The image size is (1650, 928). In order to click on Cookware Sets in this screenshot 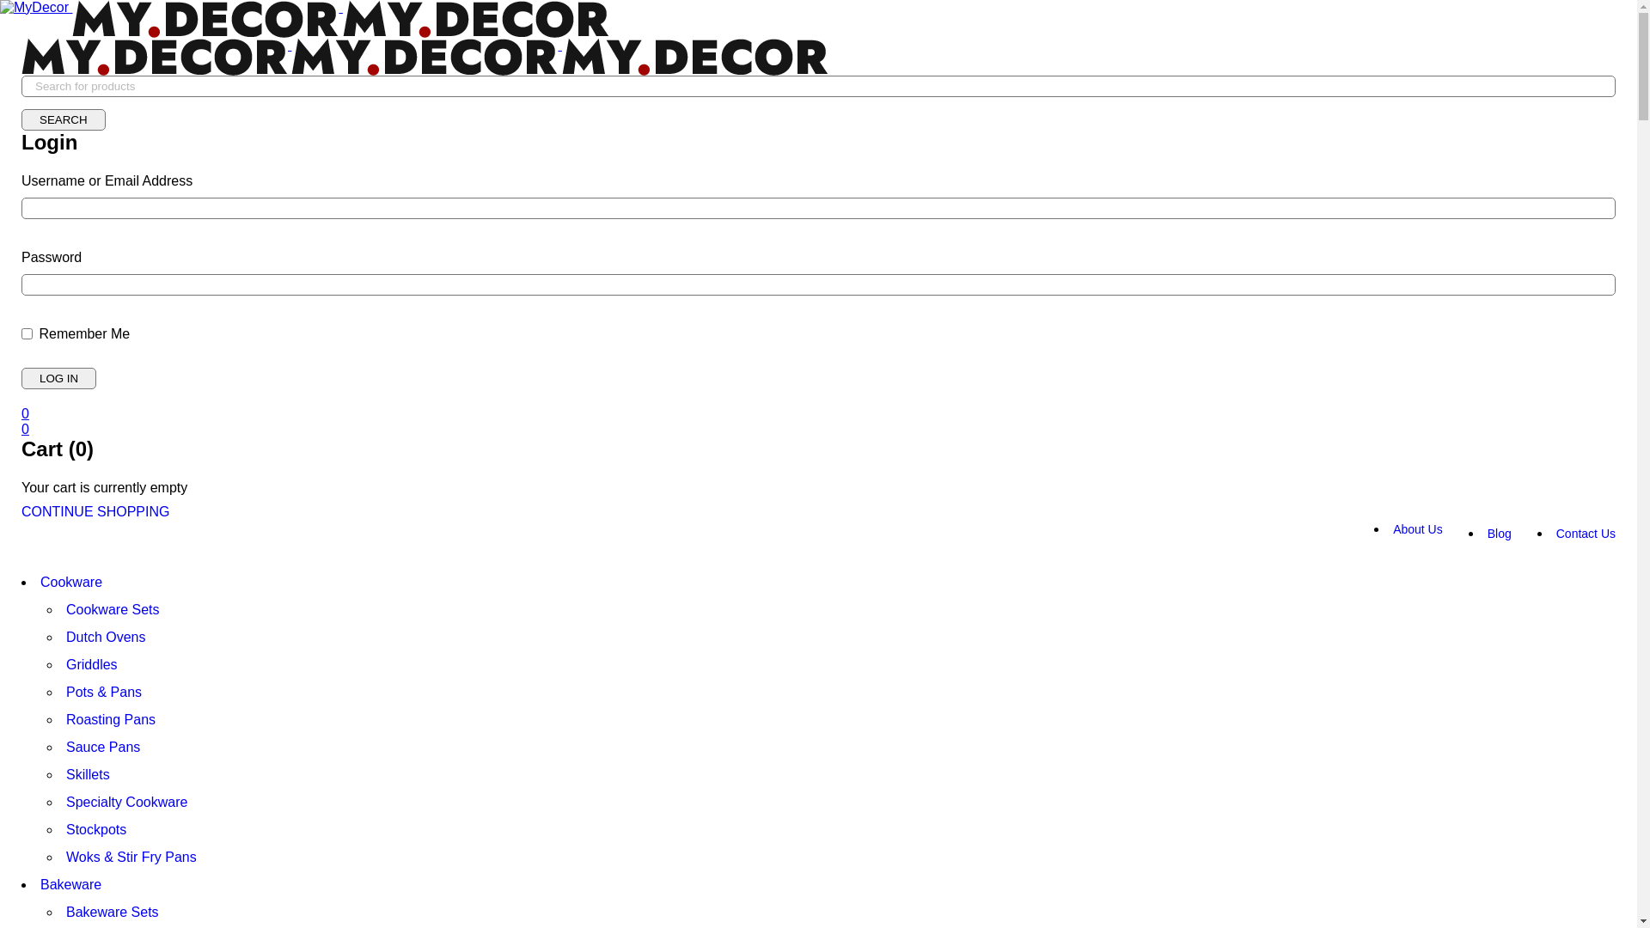, I will do `click(113, 610)`.